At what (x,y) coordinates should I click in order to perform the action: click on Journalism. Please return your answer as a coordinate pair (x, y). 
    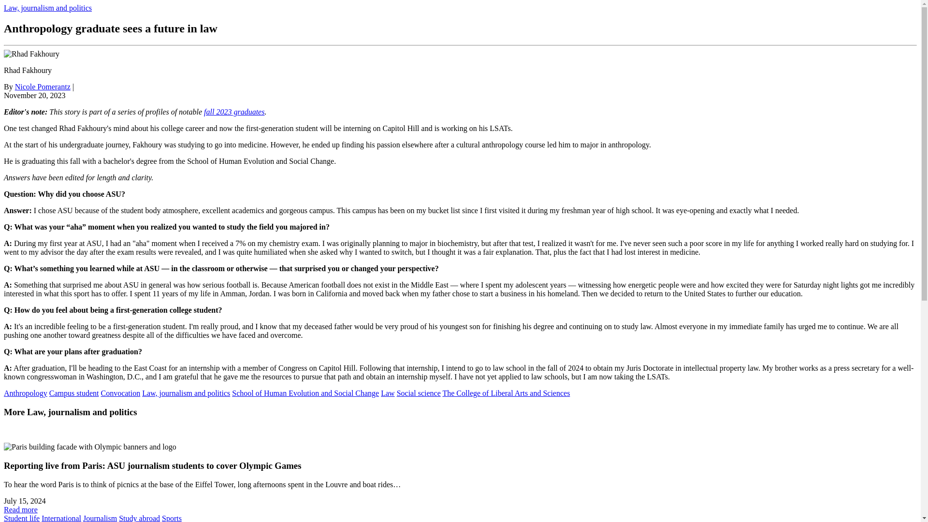
    Looking at the image, I should click on (100, 518).